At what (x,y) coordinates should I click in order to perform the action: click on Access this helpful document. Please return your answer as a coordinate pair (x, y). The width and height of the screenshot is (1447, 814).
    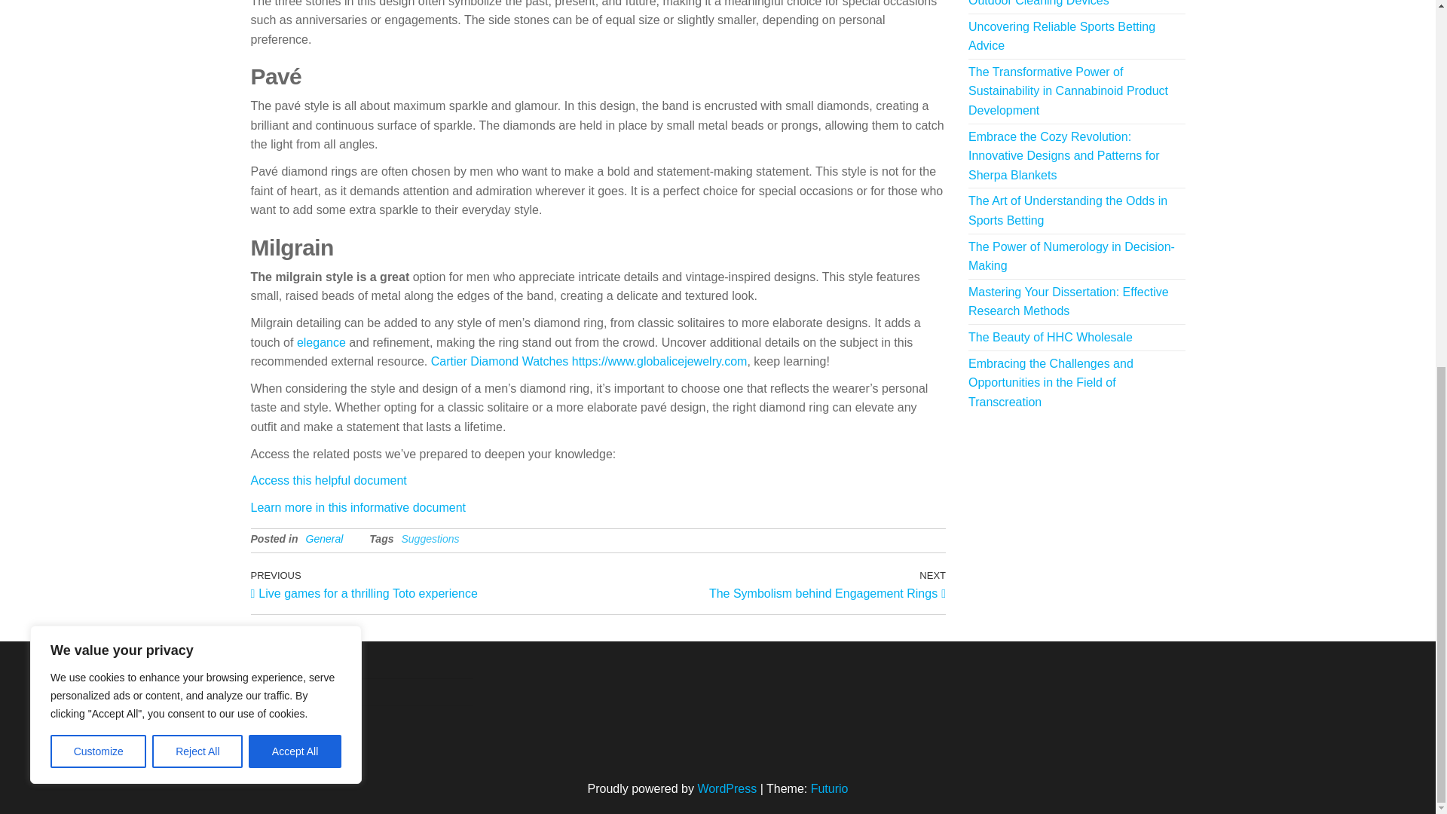
    Looking at the image, I should click on (329, 479).